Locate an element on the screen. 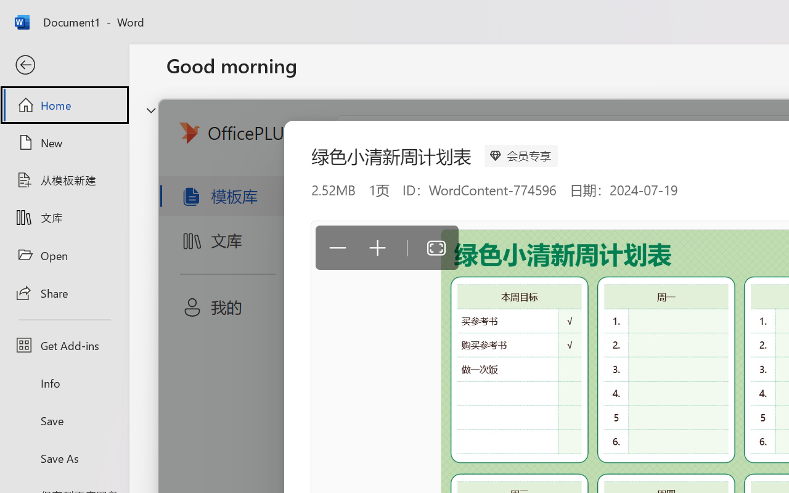 This screenshot has width=789, height=493. Pinned is located at coordinates (258, 392).